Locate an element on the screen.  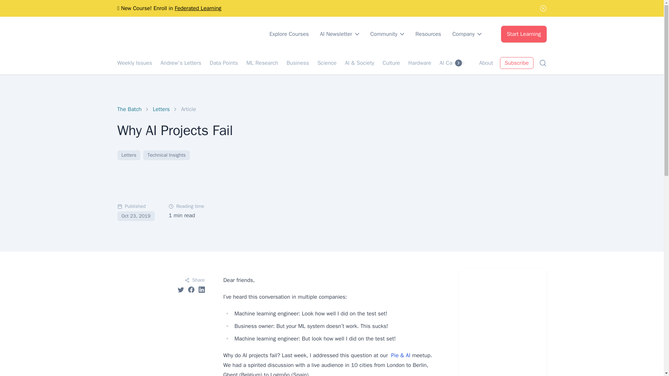
Hardware is located at coordinates (420, 63).